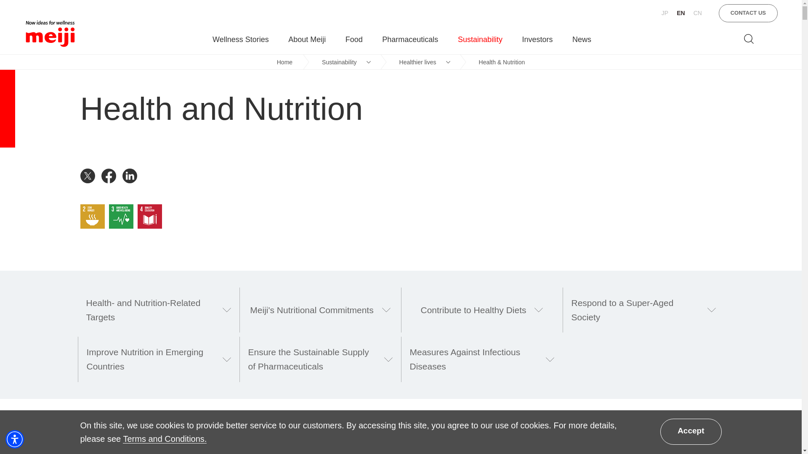  I want to click on Accessibility Menu, so click(15, 439).